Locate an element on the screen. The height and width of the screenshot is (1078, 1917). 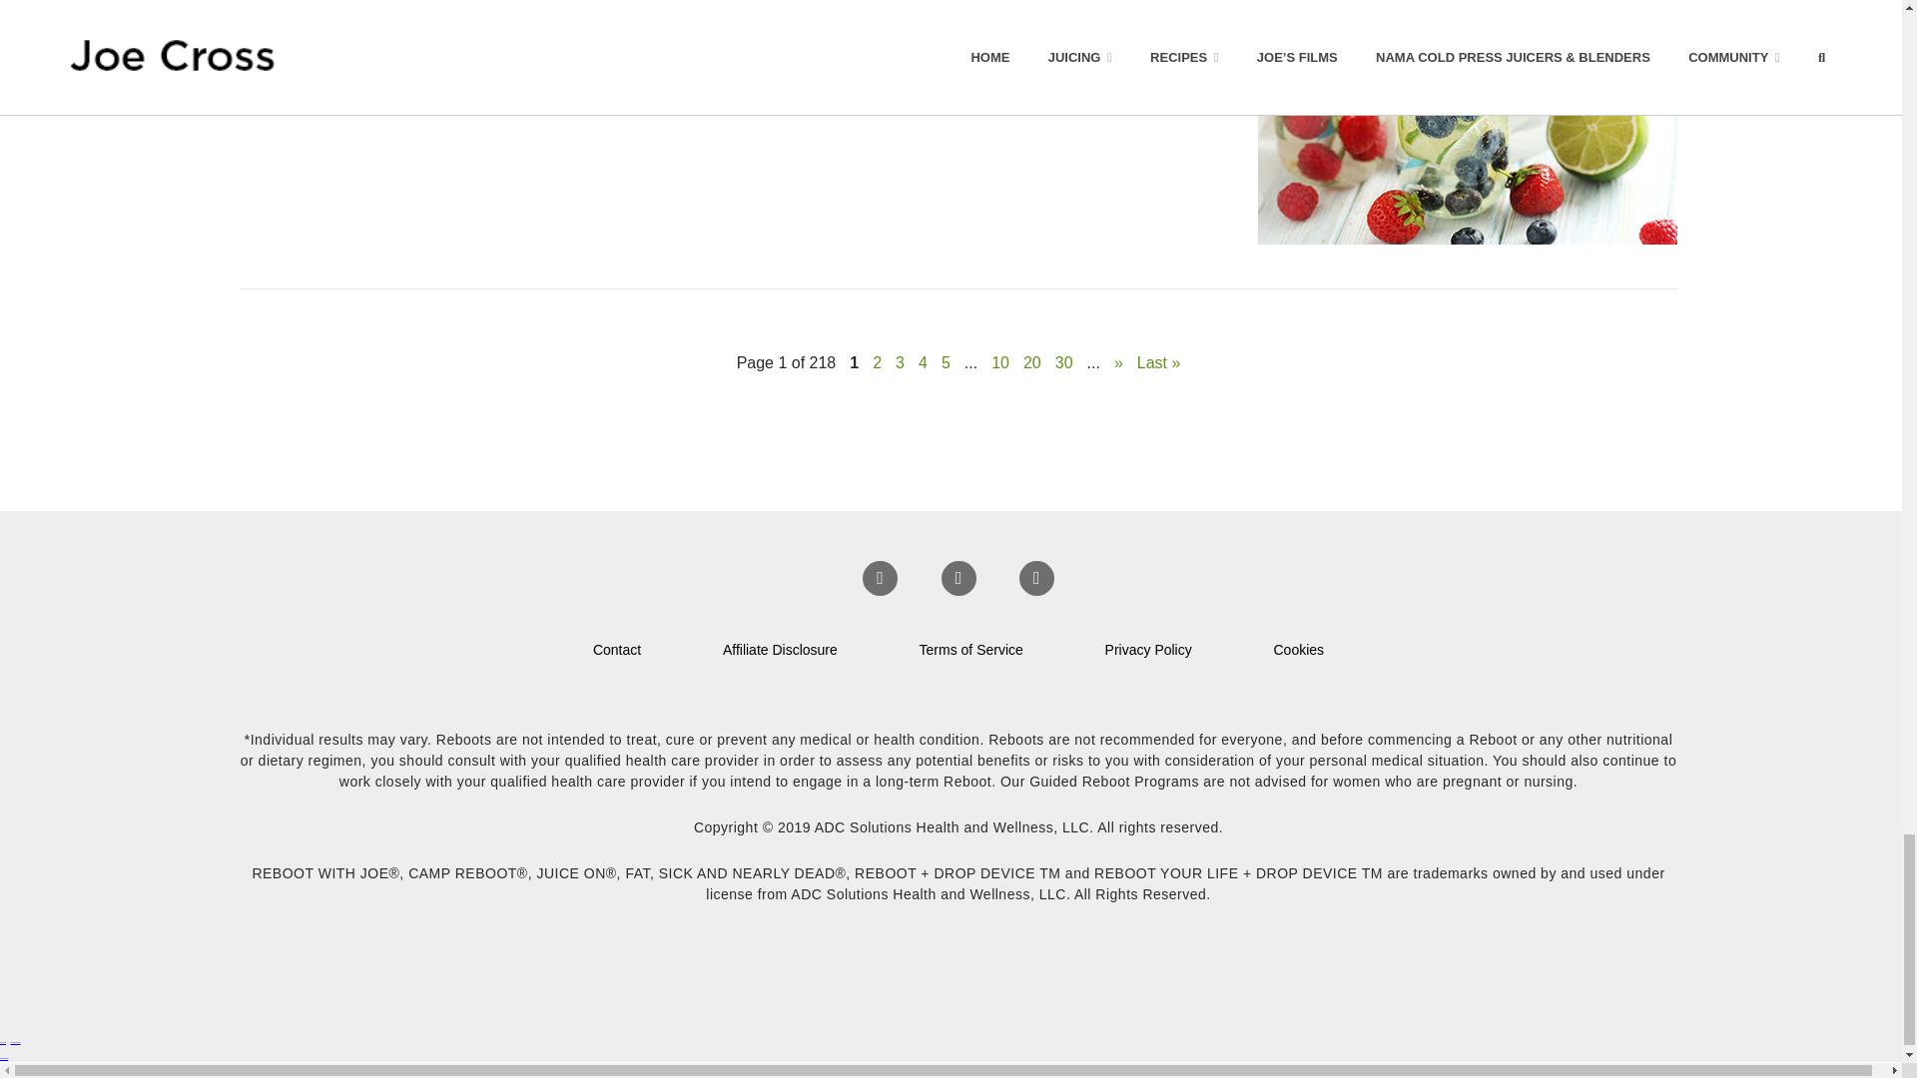
Page 30 is located at coordinates (1064, 362).